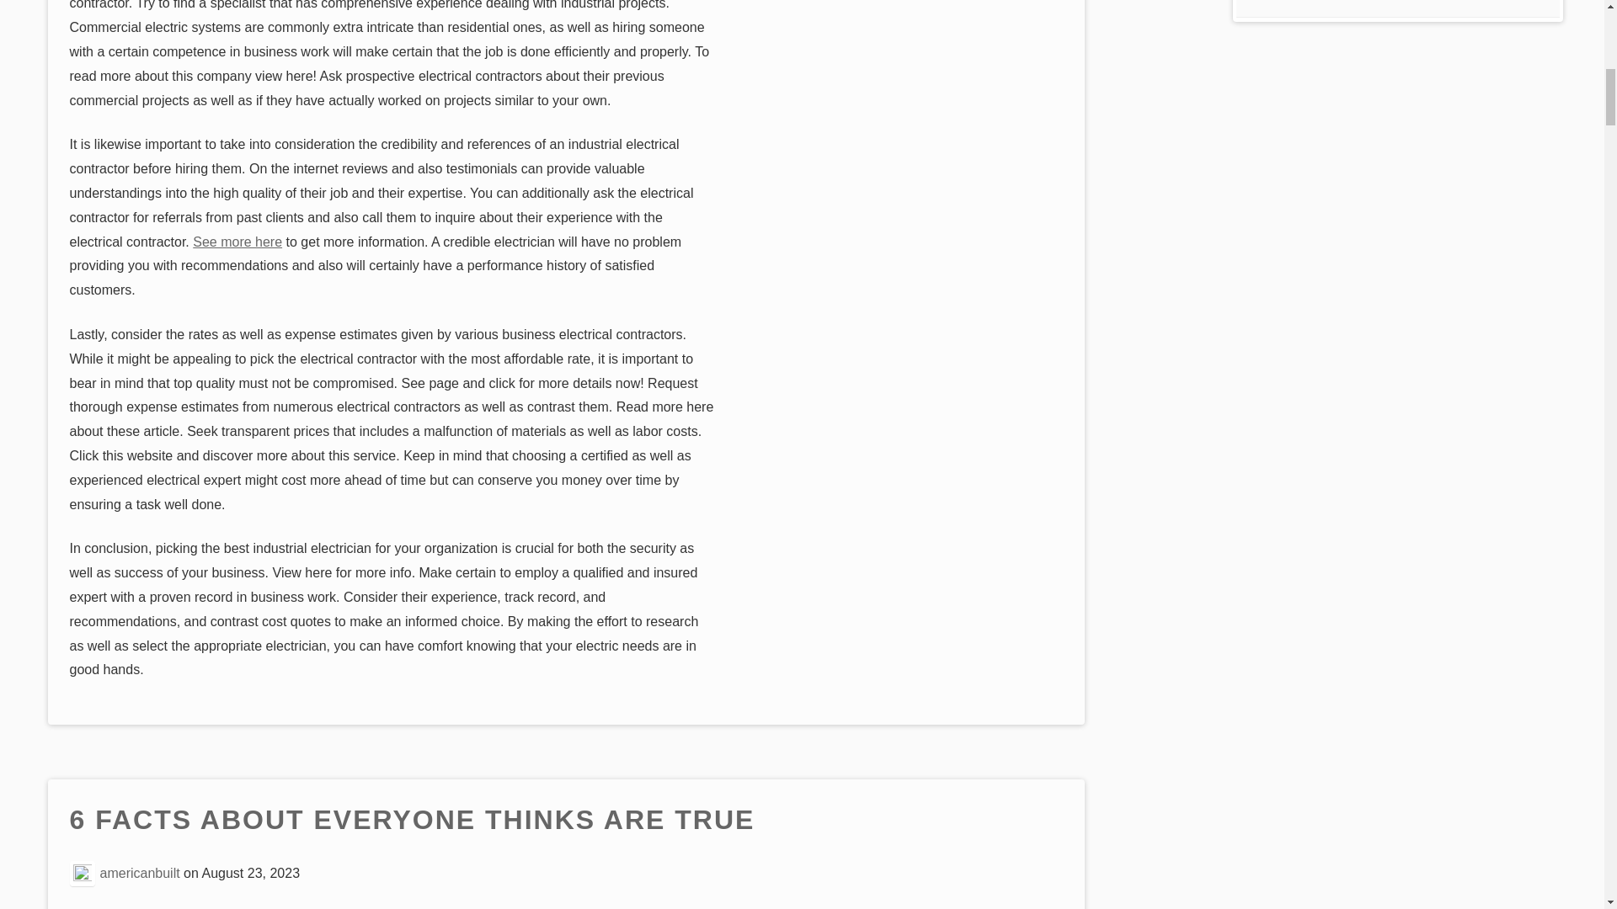 The height and width of the screenshot is (909, 1617). Describe the element at coordinates (140, 872) in the screenshot. I see `americanbuilt` at that location.